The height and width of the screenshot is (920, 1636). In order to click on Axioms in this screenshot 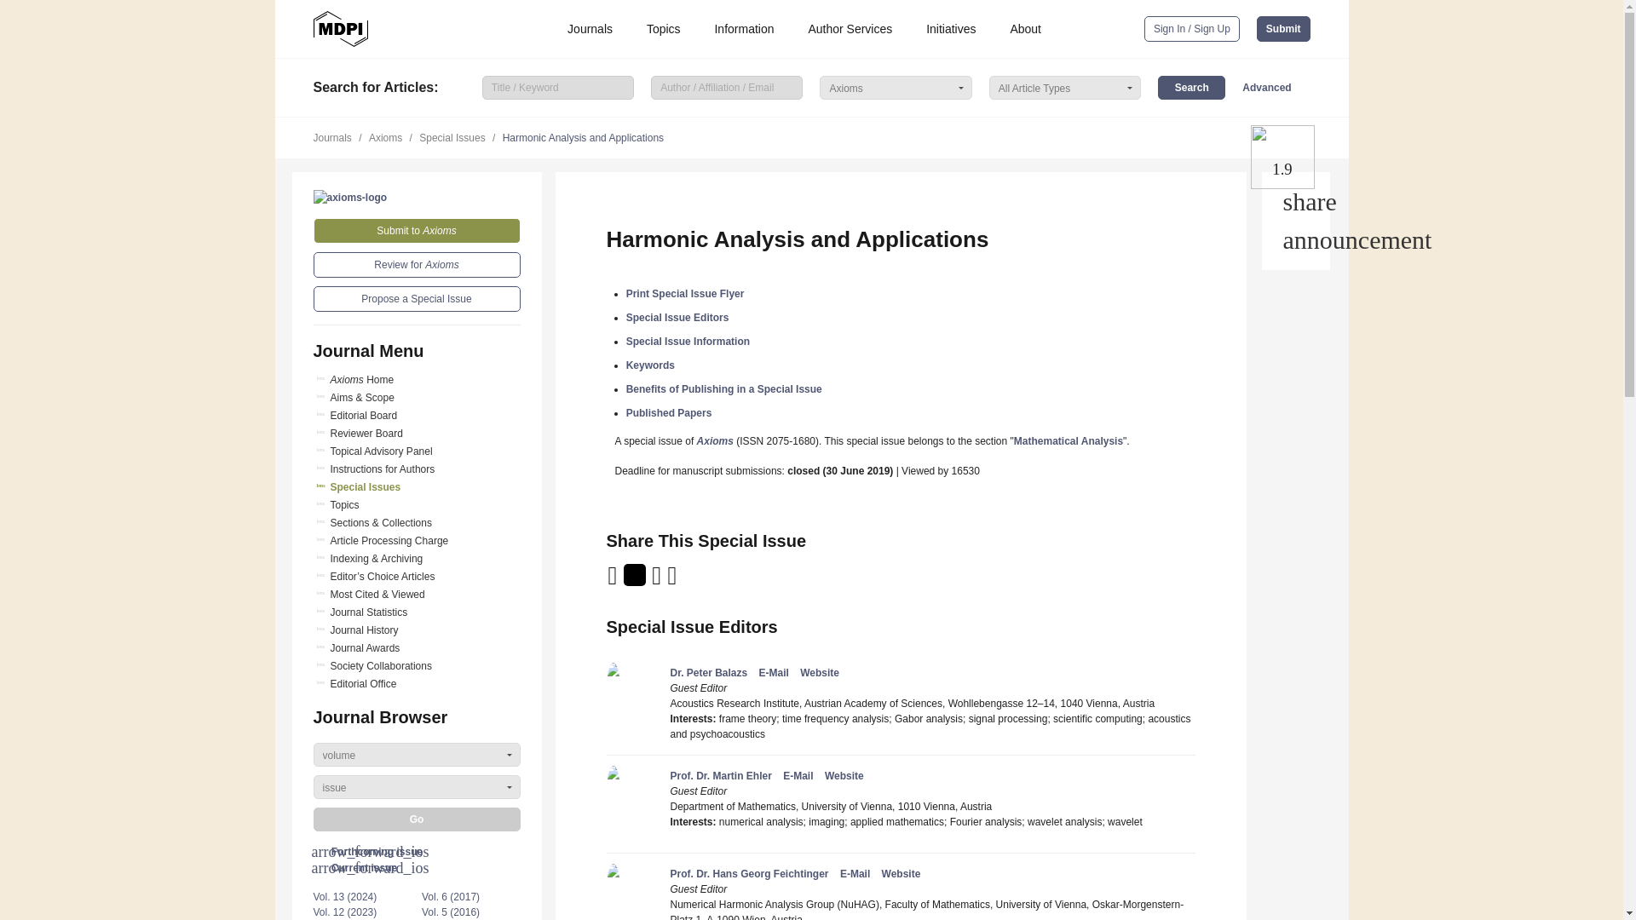, I will do `click(351, 197)`.